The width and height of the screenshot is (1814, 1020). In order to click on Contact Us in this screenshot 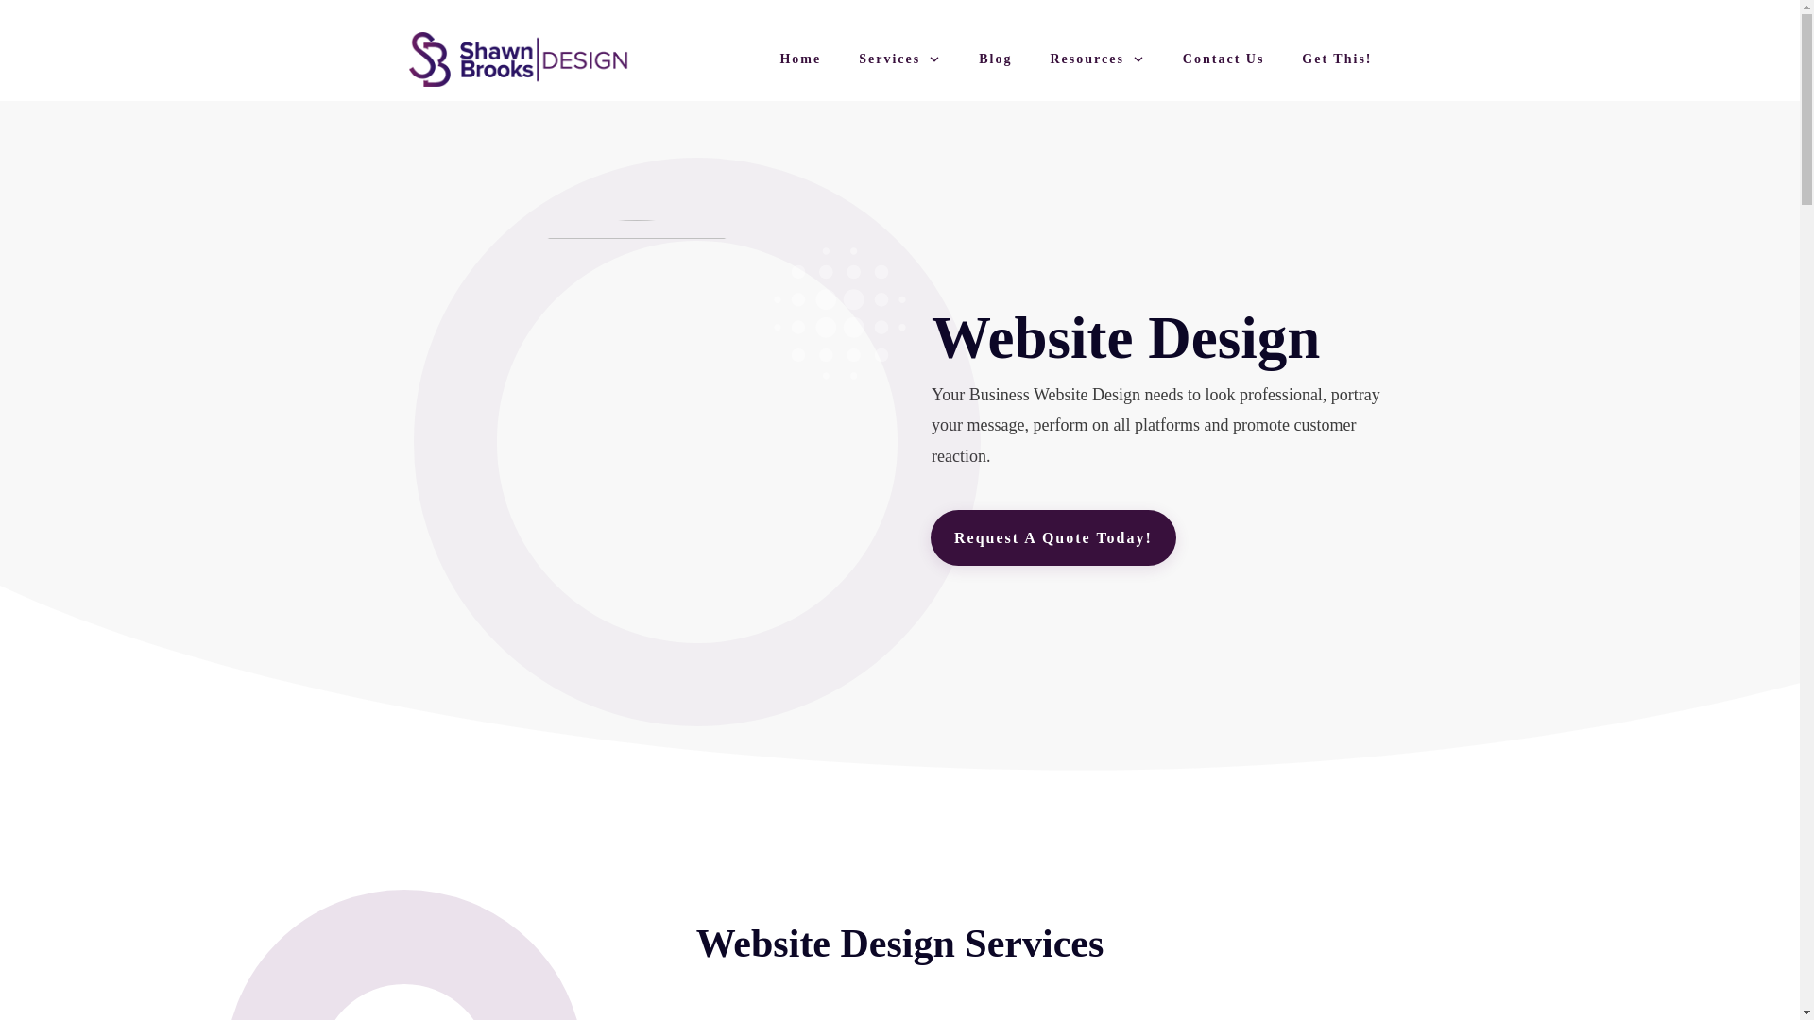, I will do `click(1223, 59)`.